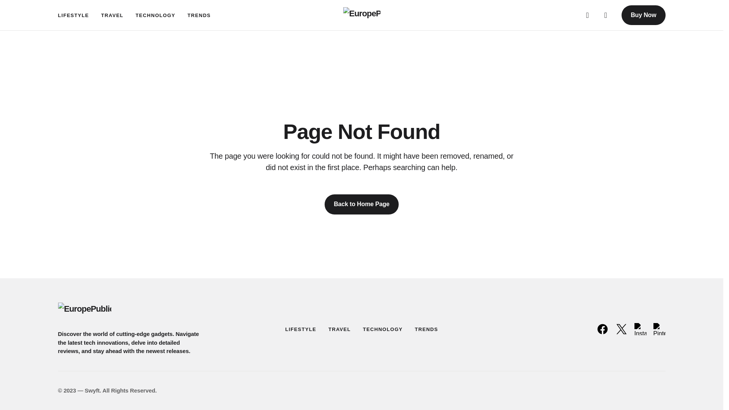  I want to click on TECHNOLOGY, so click(383, 329).